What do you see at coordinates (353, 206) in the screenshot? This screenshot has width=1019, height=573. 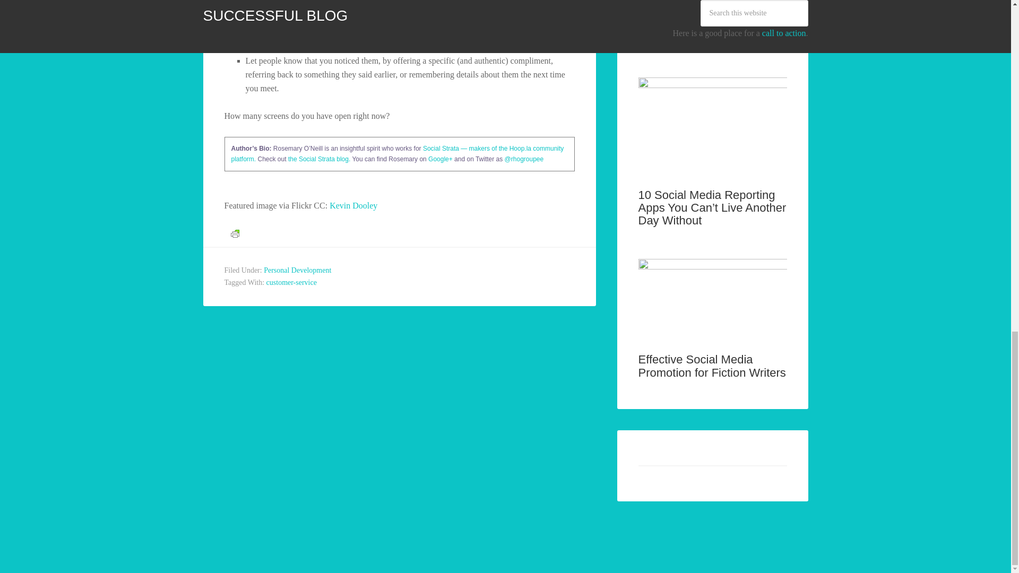 I see `Kevin Dooley` at bounding box center [353, 206].